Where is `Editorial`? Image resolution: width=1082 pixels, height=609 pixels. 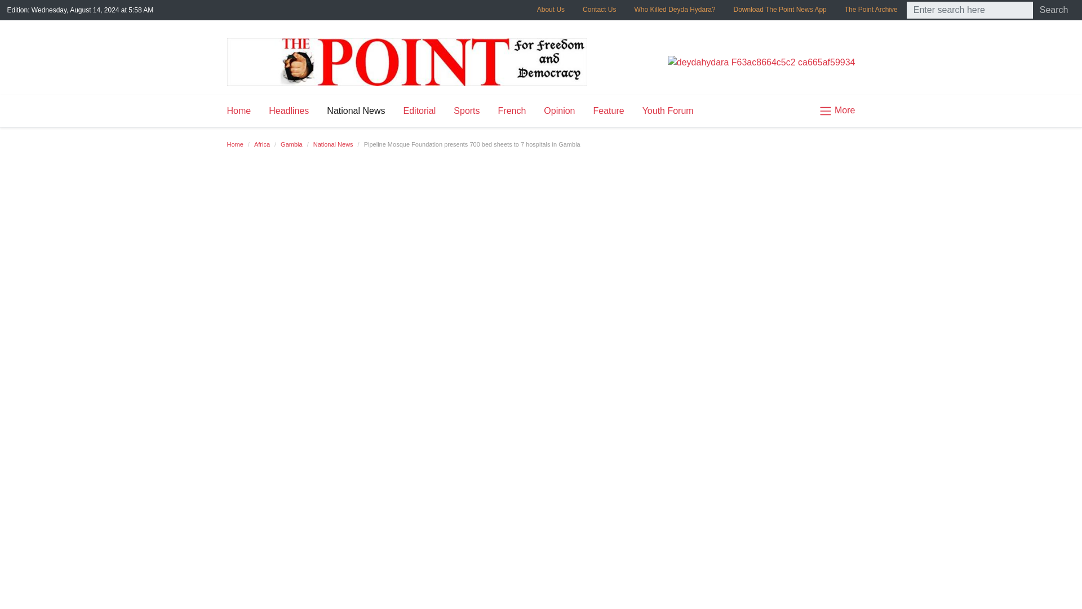
Editorial is located at coordinates (419, 111).